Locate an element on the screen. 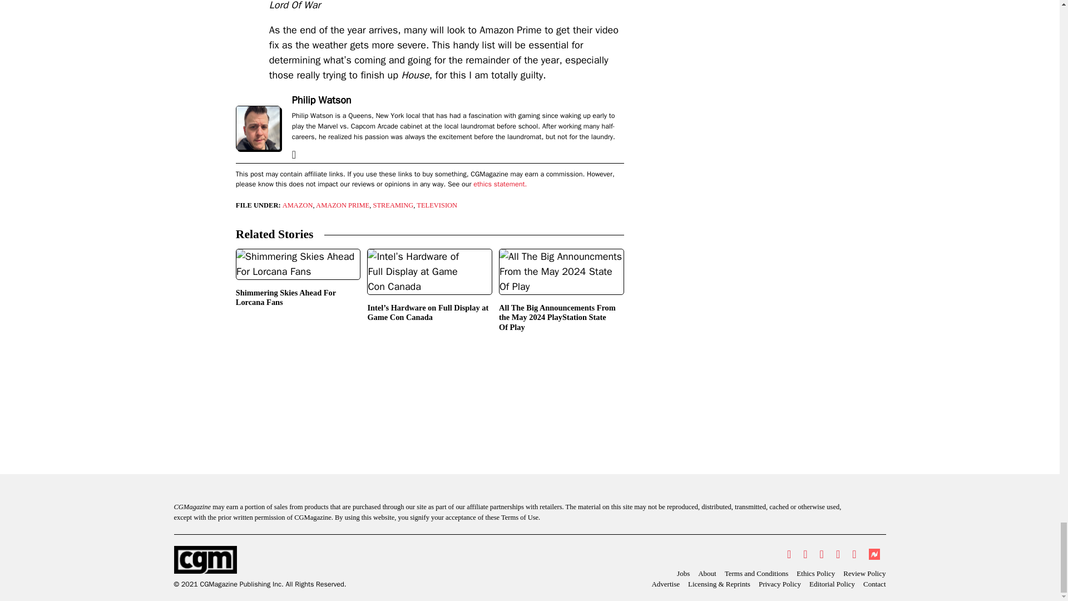 The height and width of the screenshot is (601, 1068). CGMagazine is located at coordinates (259, 560).